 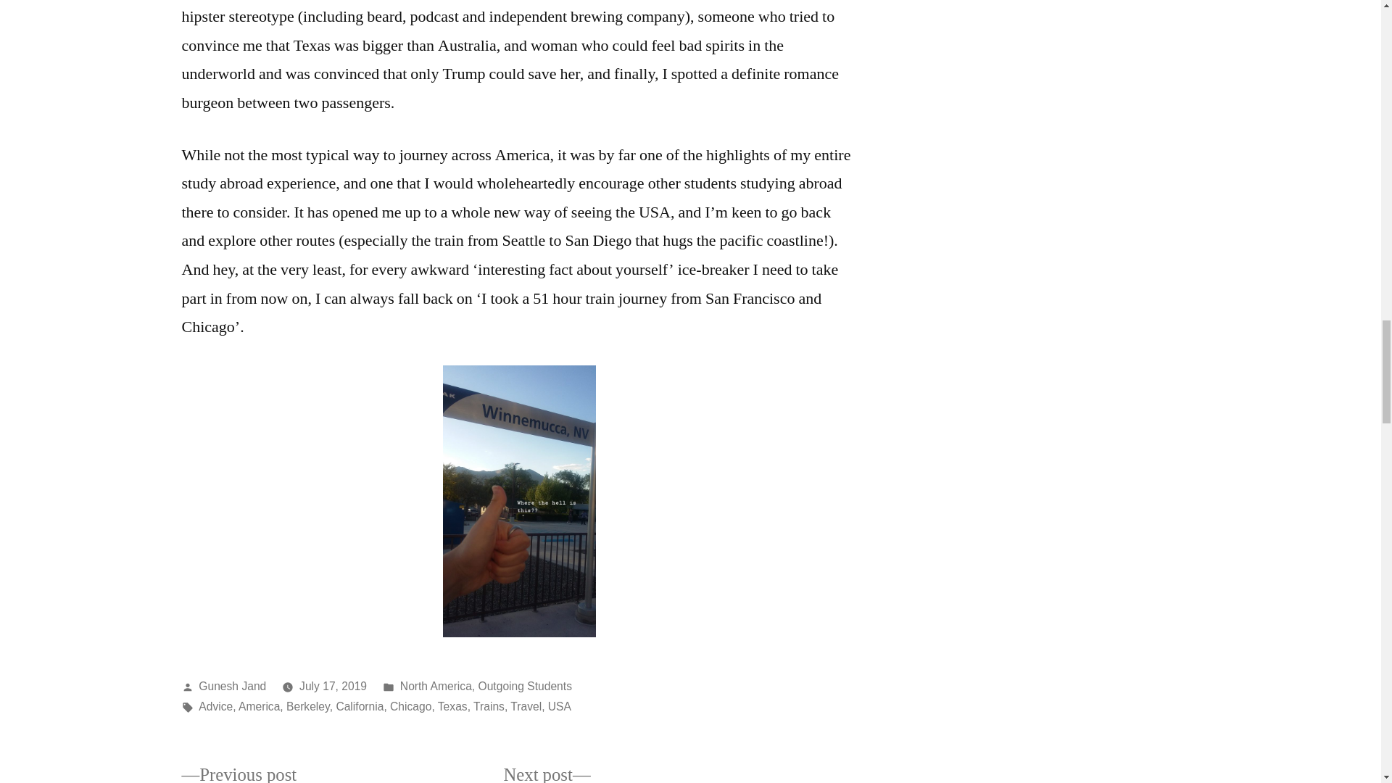 What do you see at coordinates (436, 686) in the screenshot?
I see `North America` at bounding box center [436, 686].